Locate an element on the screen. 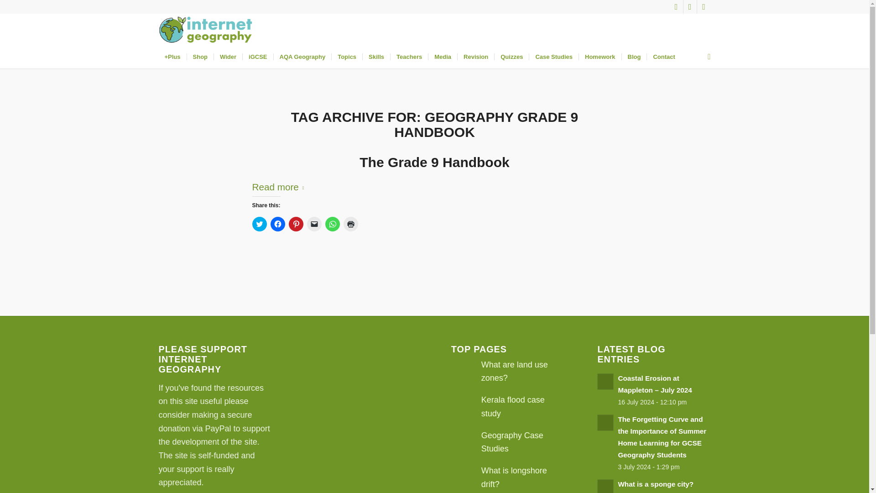 The width and height of the screenshot is (876, 493). X is located at coordinates (676, 7).